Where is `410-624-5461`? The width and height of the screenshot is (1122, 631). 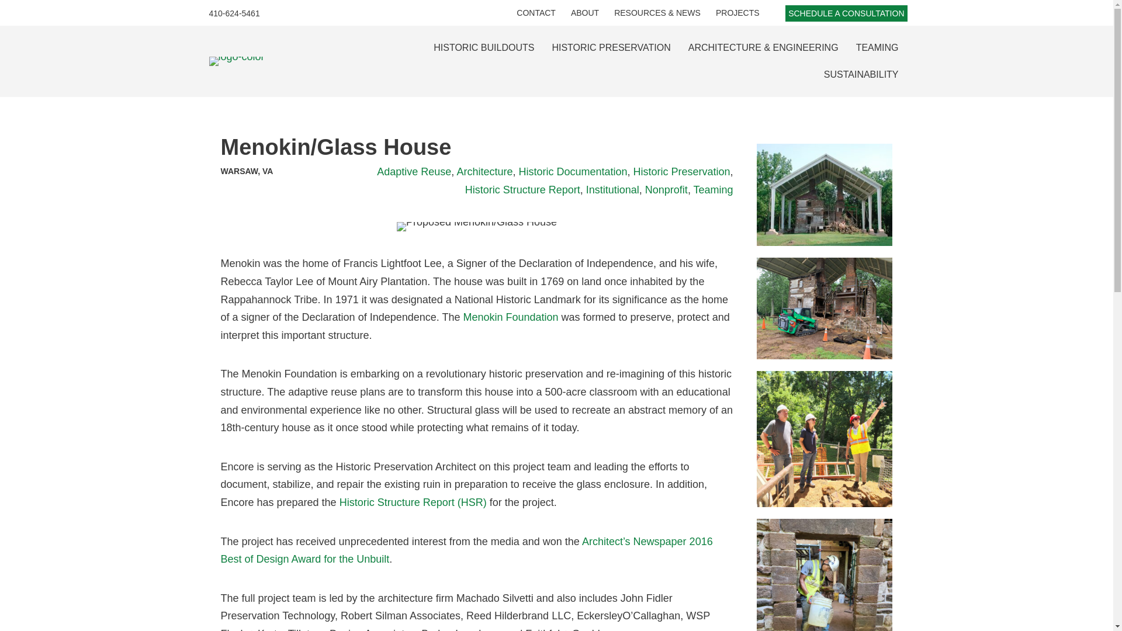
410-624-5461 is located at coordinates (234, 13).